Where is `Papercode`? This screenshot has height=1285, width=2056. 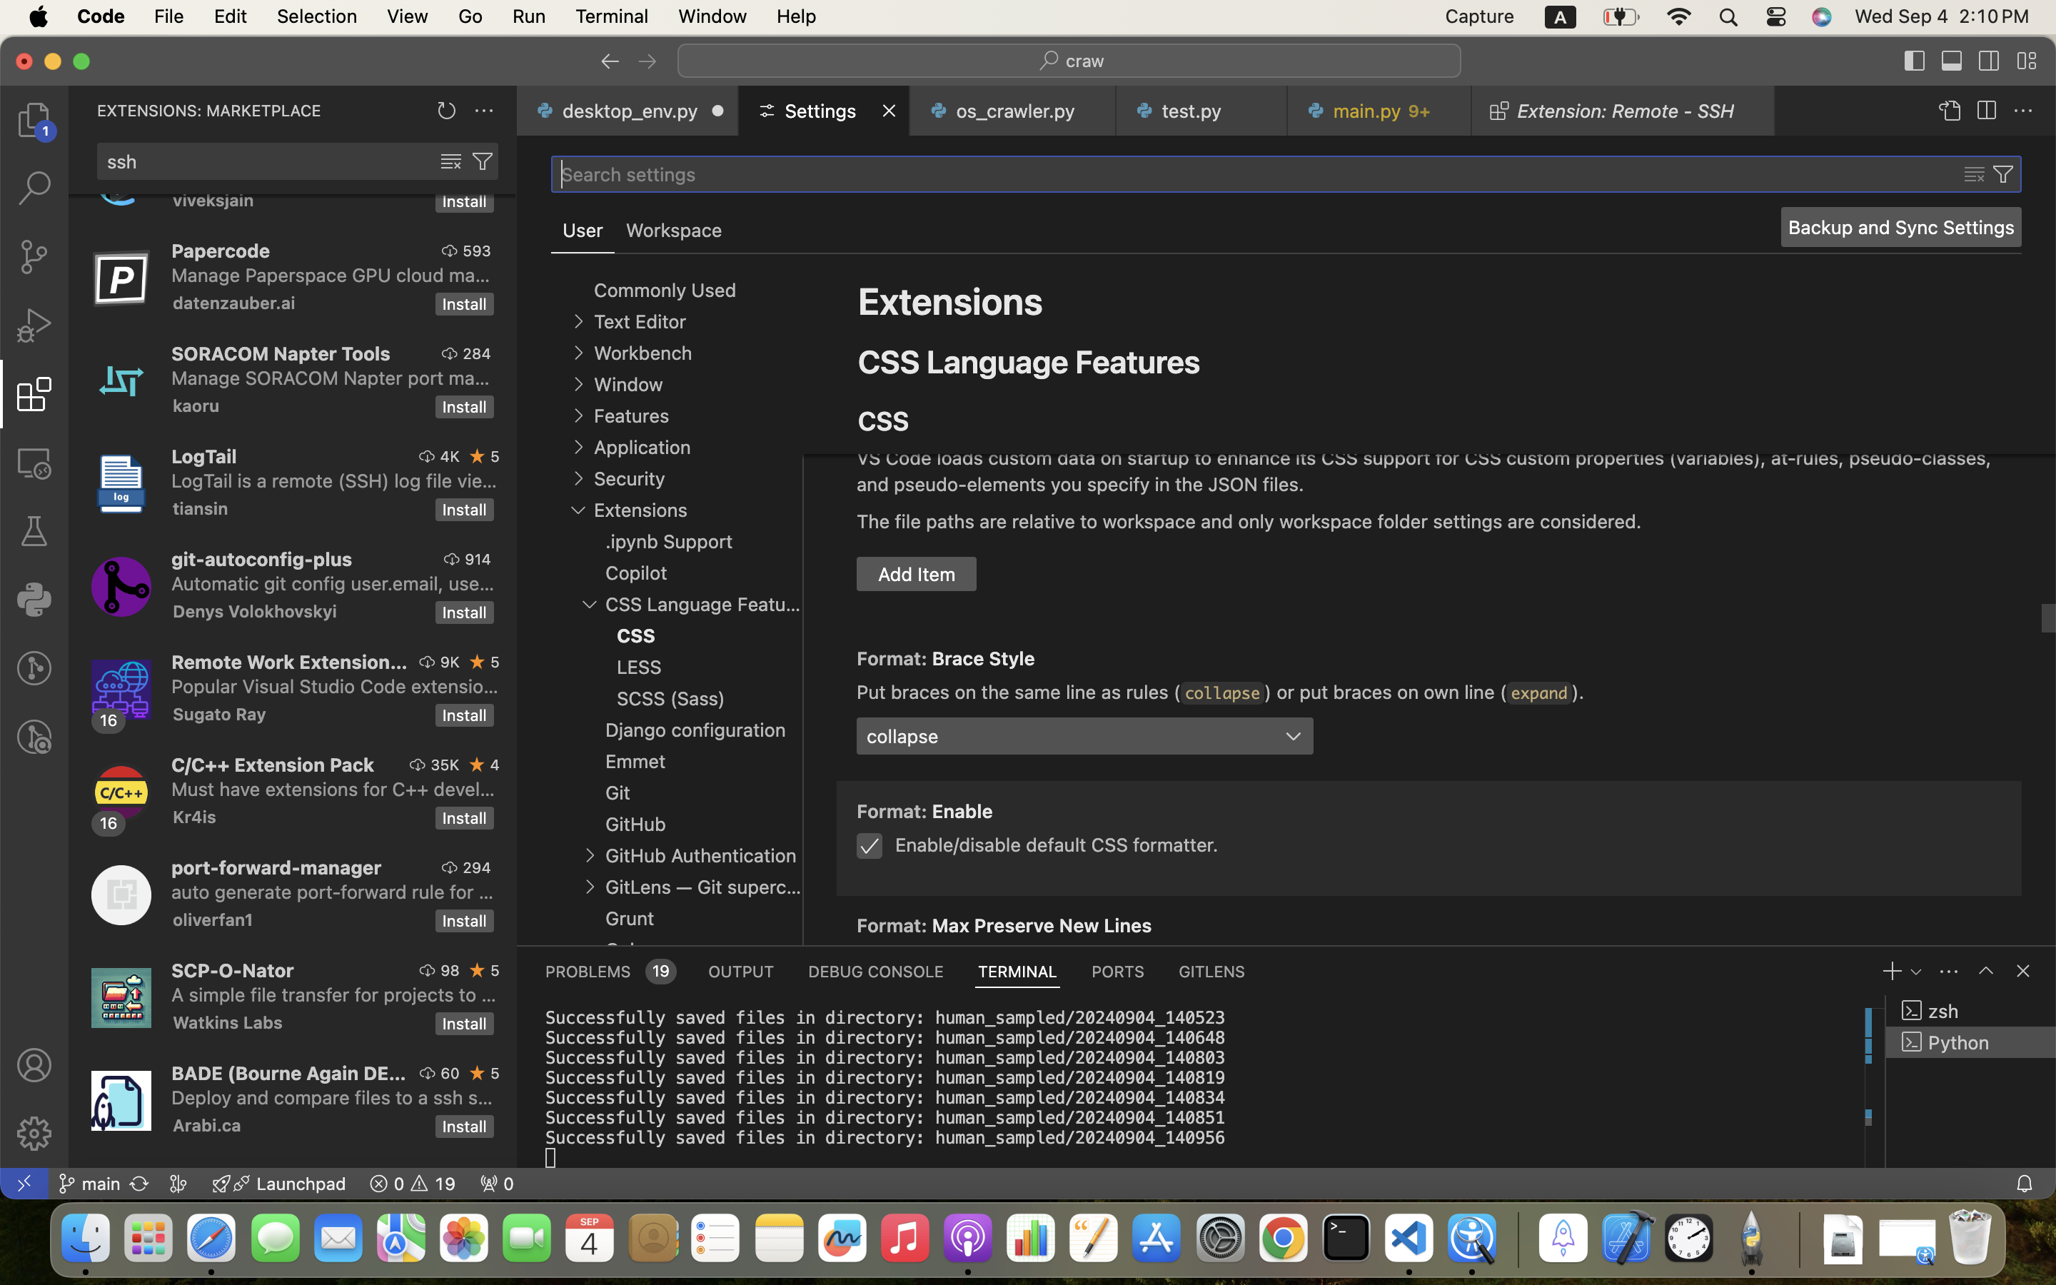 Papercode is located at coordinates (221, 251).